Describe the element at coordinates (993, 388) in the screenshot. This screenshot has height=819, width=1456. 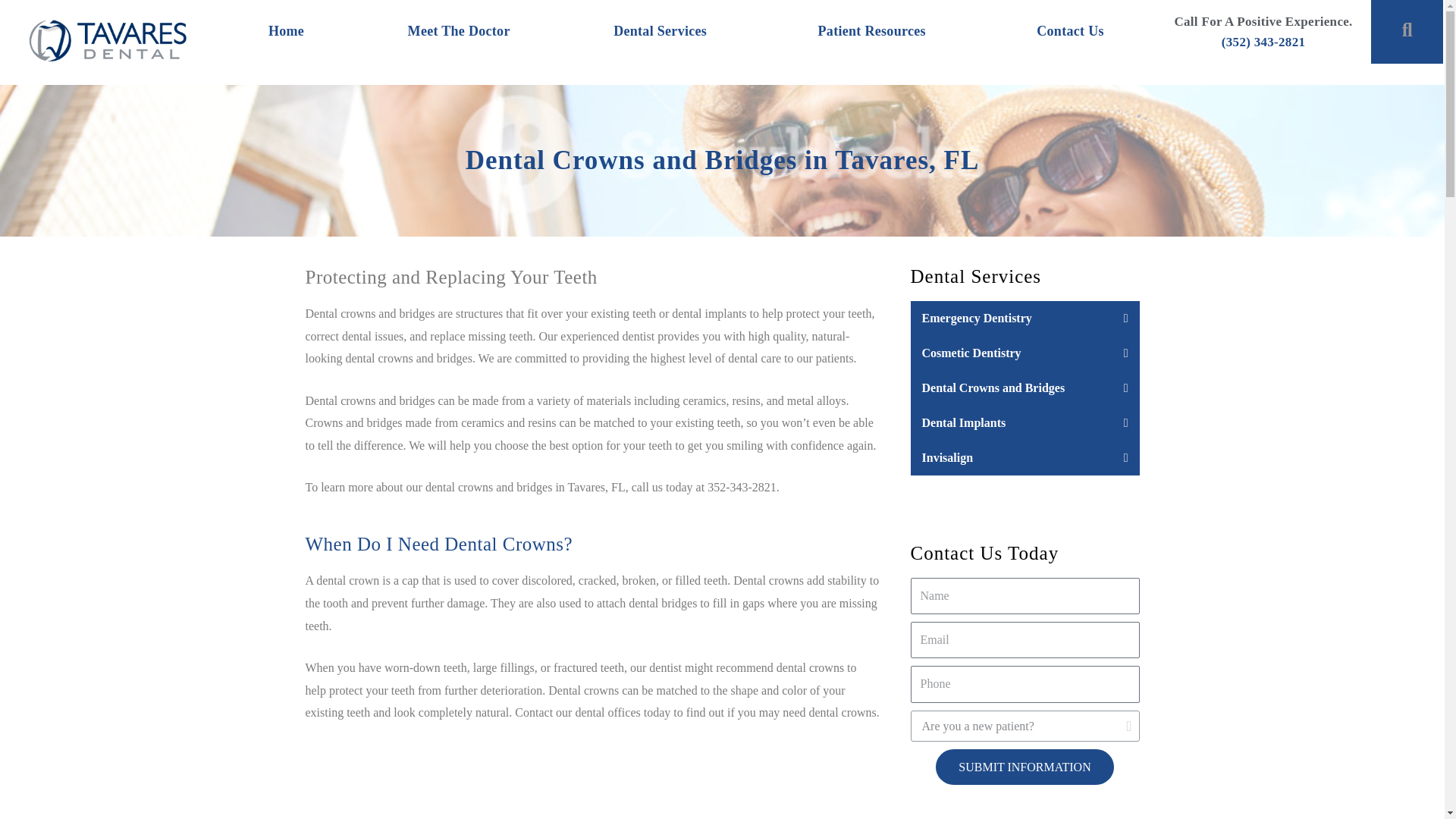
I see `Dental Crowns and Bridges` at that location.